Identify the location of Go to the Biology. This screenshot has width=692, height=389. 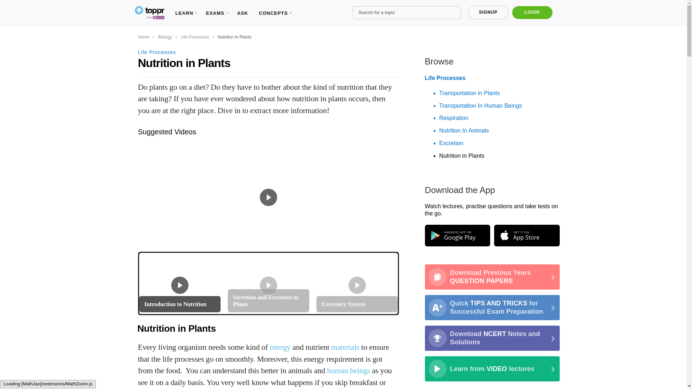
(164, 37).